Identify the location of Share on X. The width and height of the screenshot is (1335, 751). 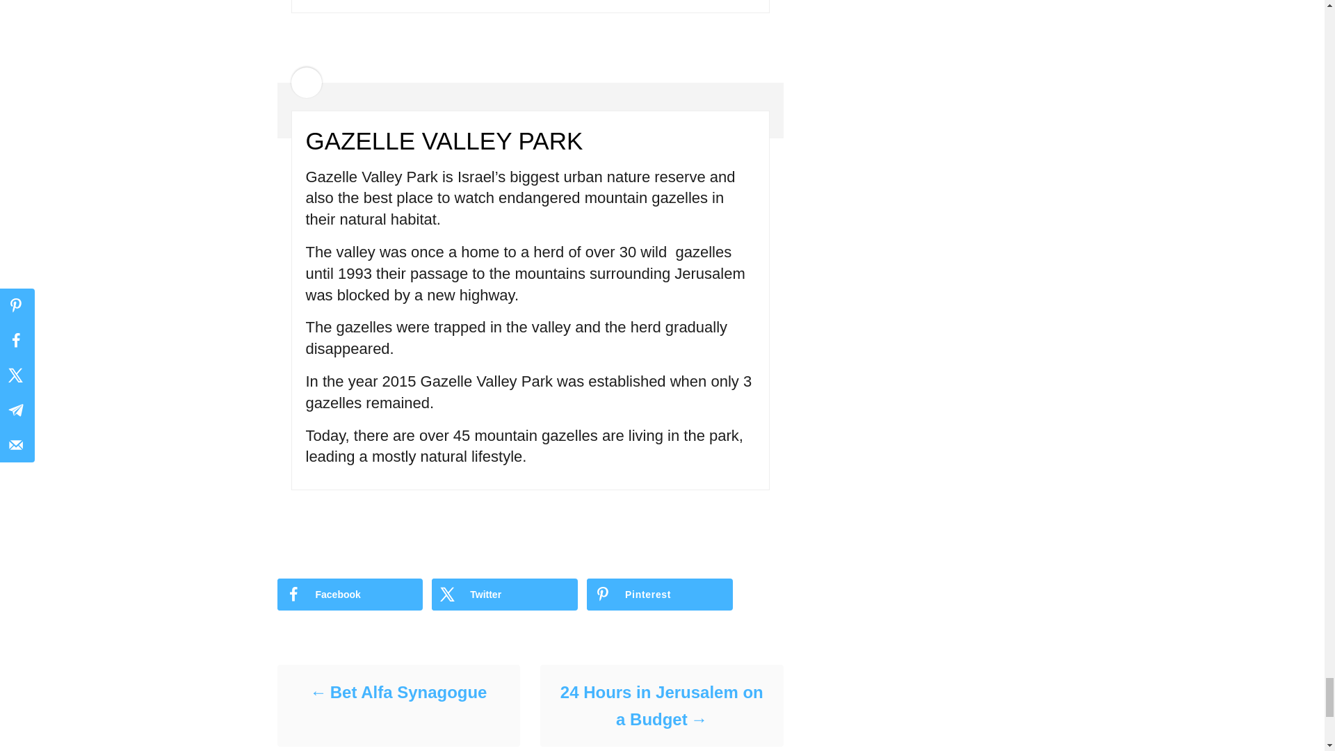
(505, 594).